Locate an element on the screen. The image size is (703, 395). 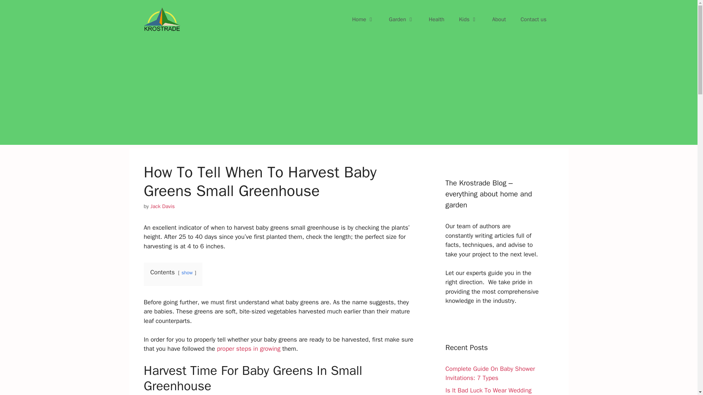
Home is located at coordinates (363, 19).